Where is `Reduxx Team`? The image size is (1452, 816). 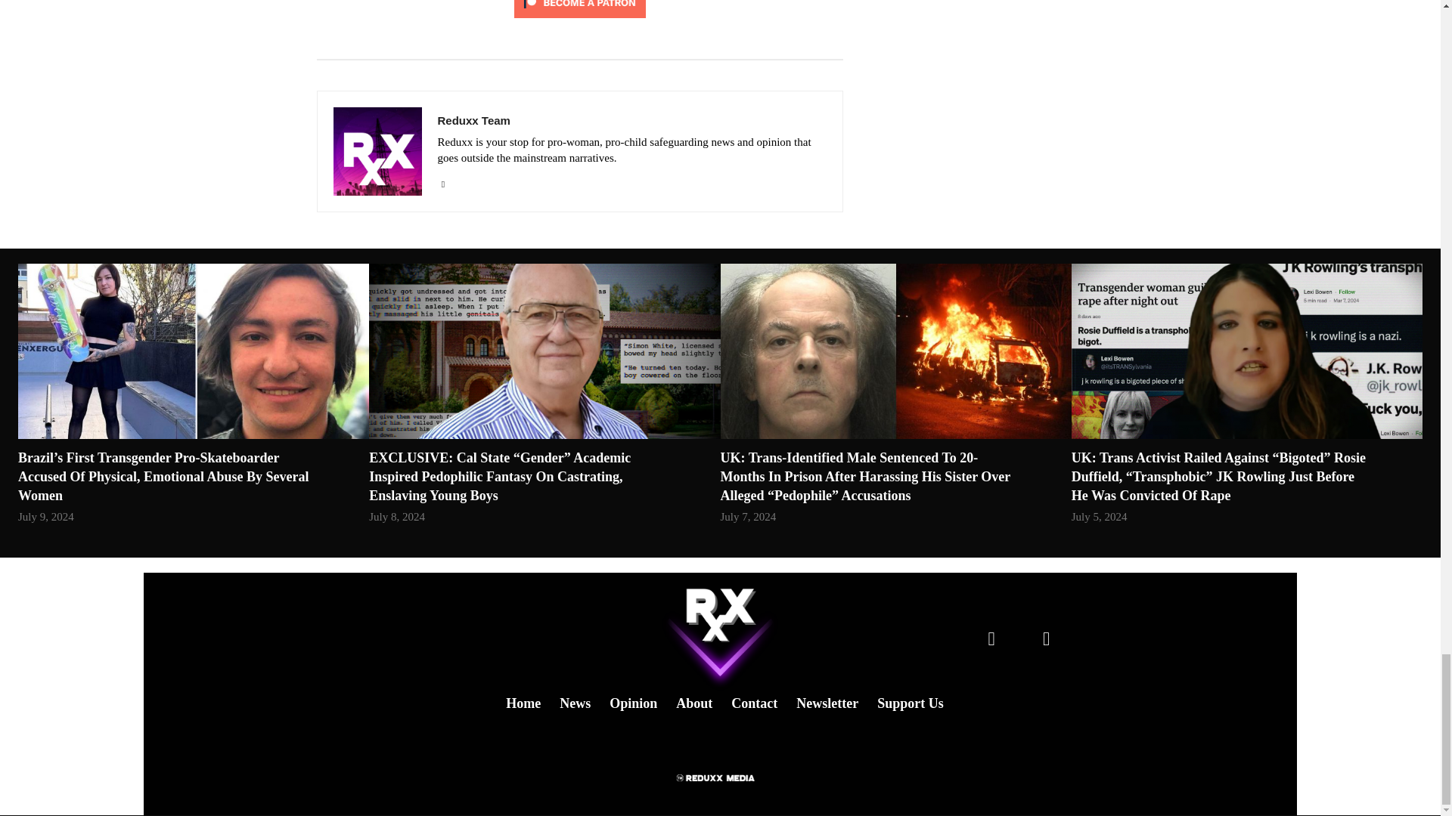 Reduxx Team is located at coordinates (377, 151).